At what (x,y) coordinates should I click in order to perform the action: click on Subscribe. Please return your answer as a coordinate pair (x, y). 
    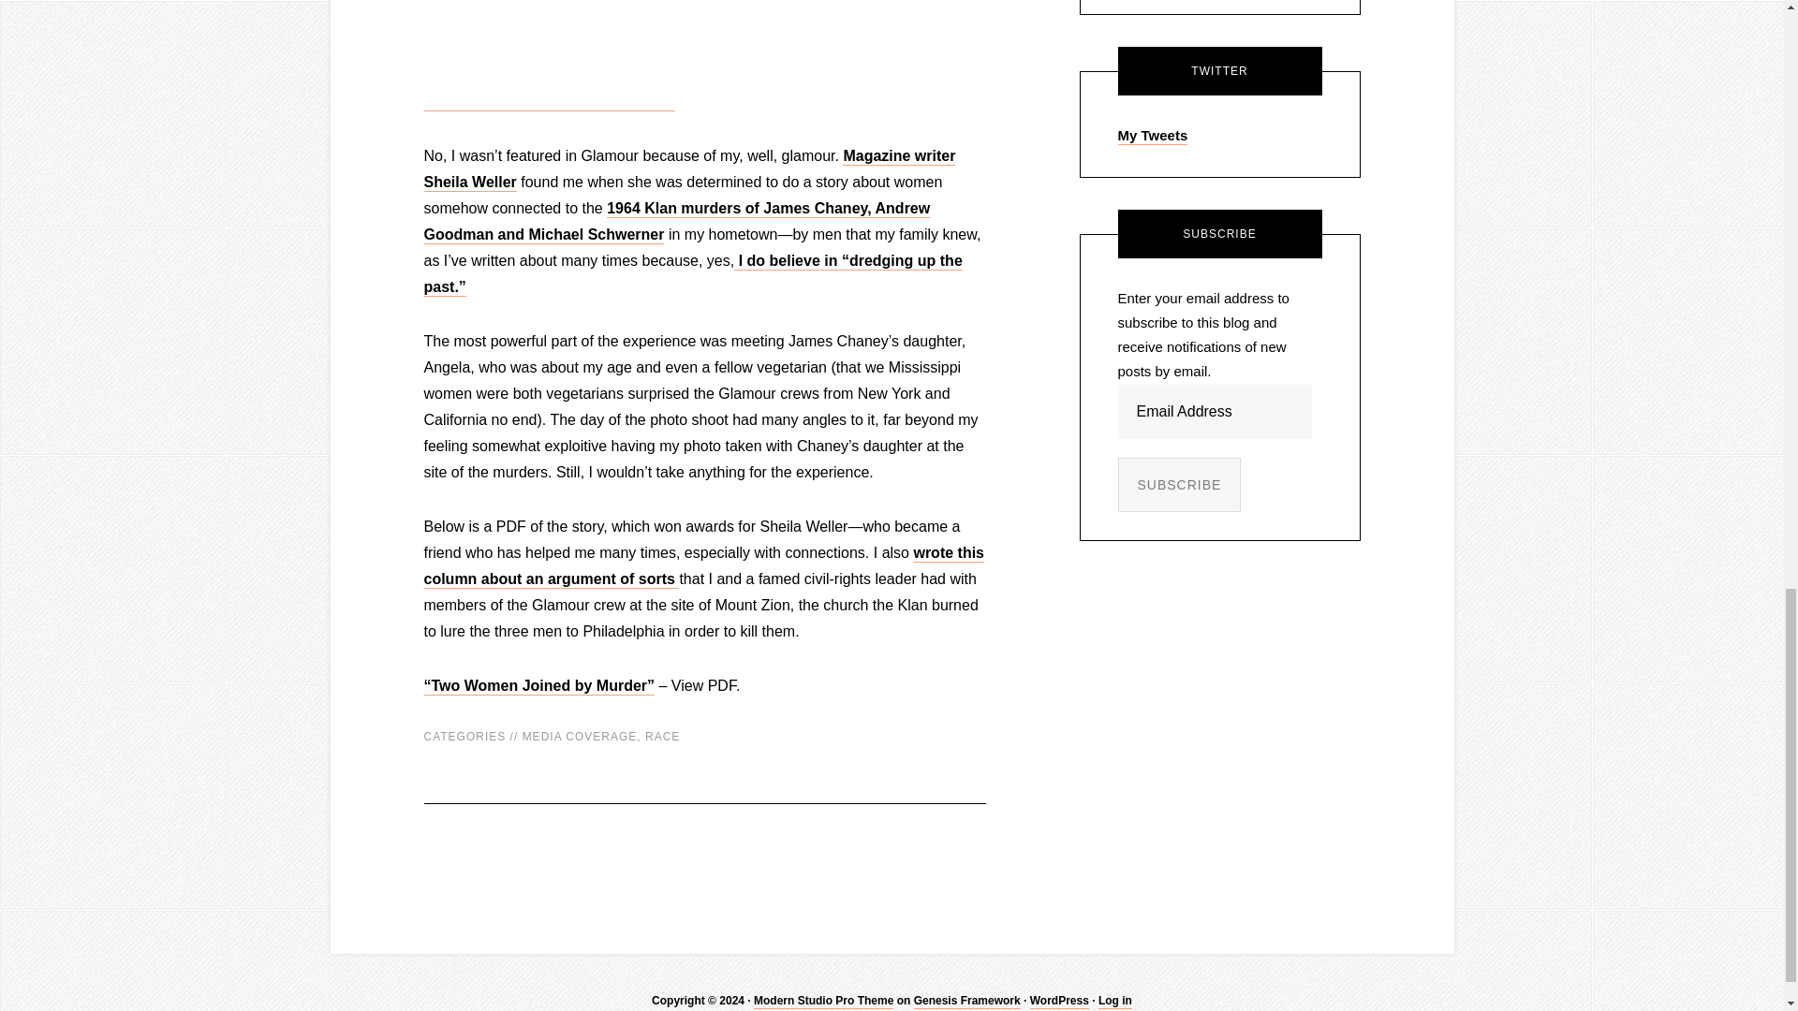
    Looking at the image, I should click on (1180, 485).